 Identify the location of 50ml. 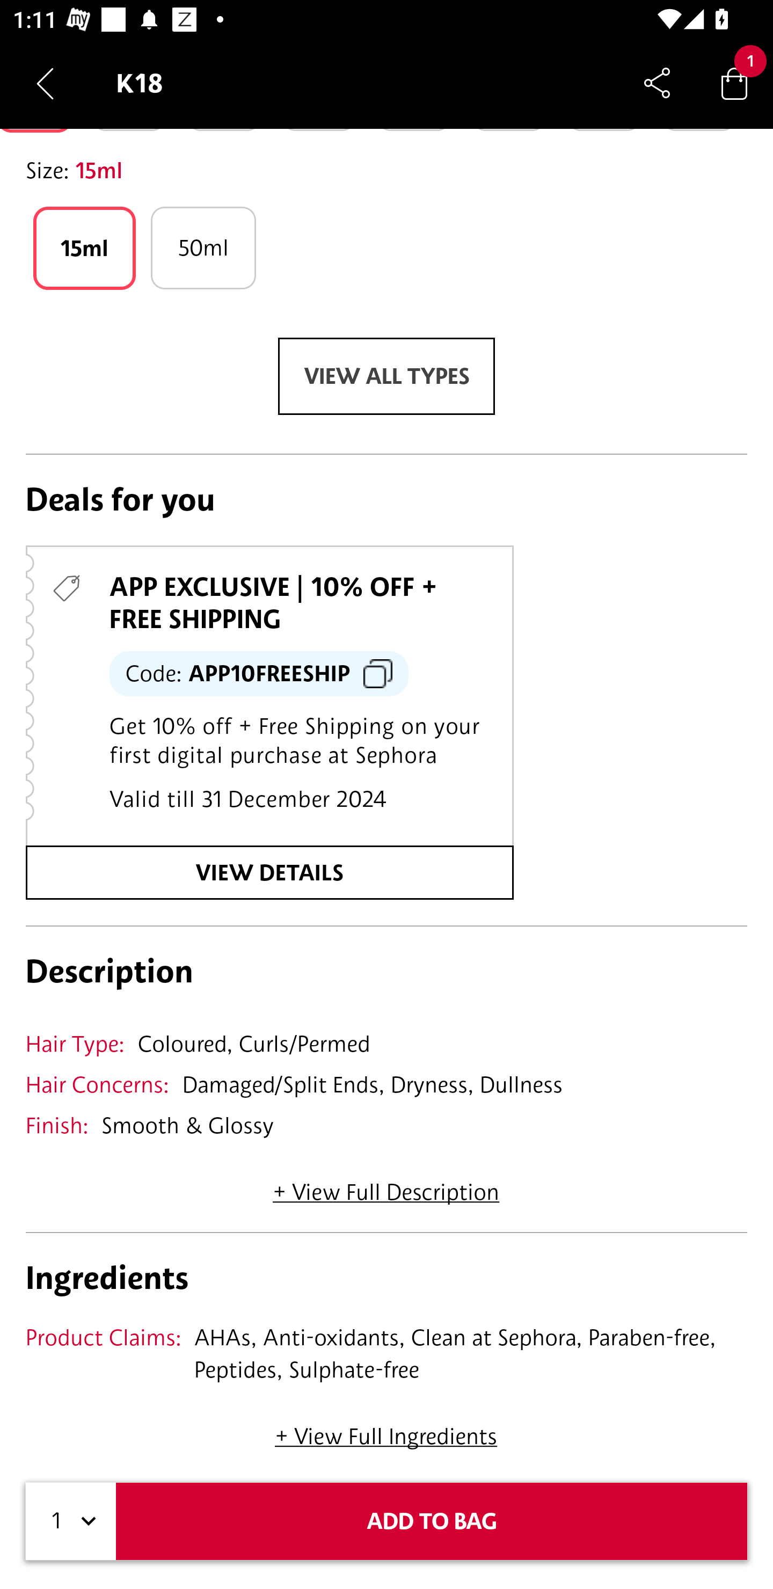
(203, 247).